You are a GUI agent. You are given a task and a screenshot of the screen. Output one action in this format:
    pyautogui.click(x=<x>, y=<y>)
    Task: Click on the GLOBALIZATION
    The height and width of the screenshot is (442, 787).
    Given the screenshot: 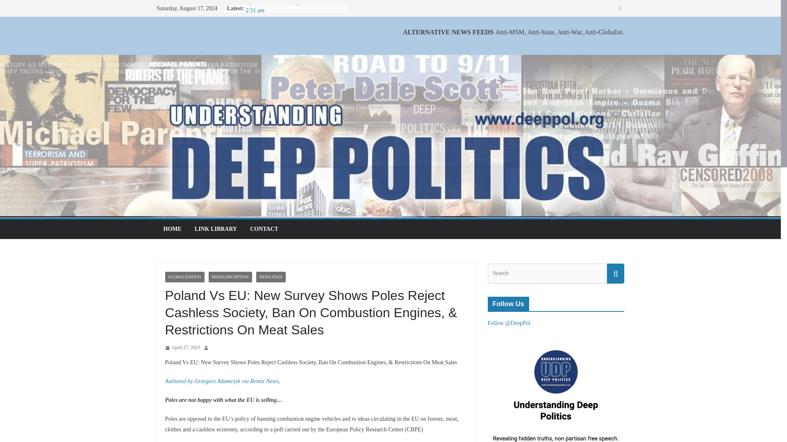 What is the action you would take?
    pyautogui.click(x=184, y=277)
    